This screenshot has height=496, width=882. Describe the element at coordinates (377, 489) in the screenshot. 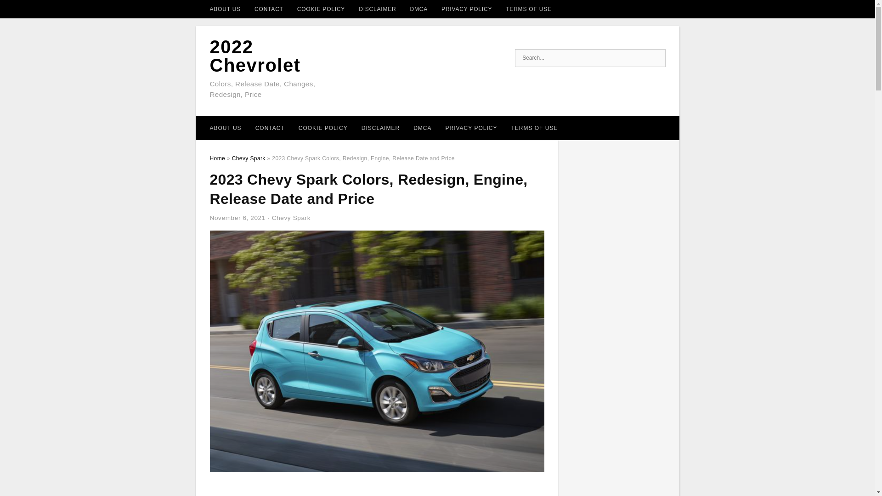

I see `Advertisement` at that location.